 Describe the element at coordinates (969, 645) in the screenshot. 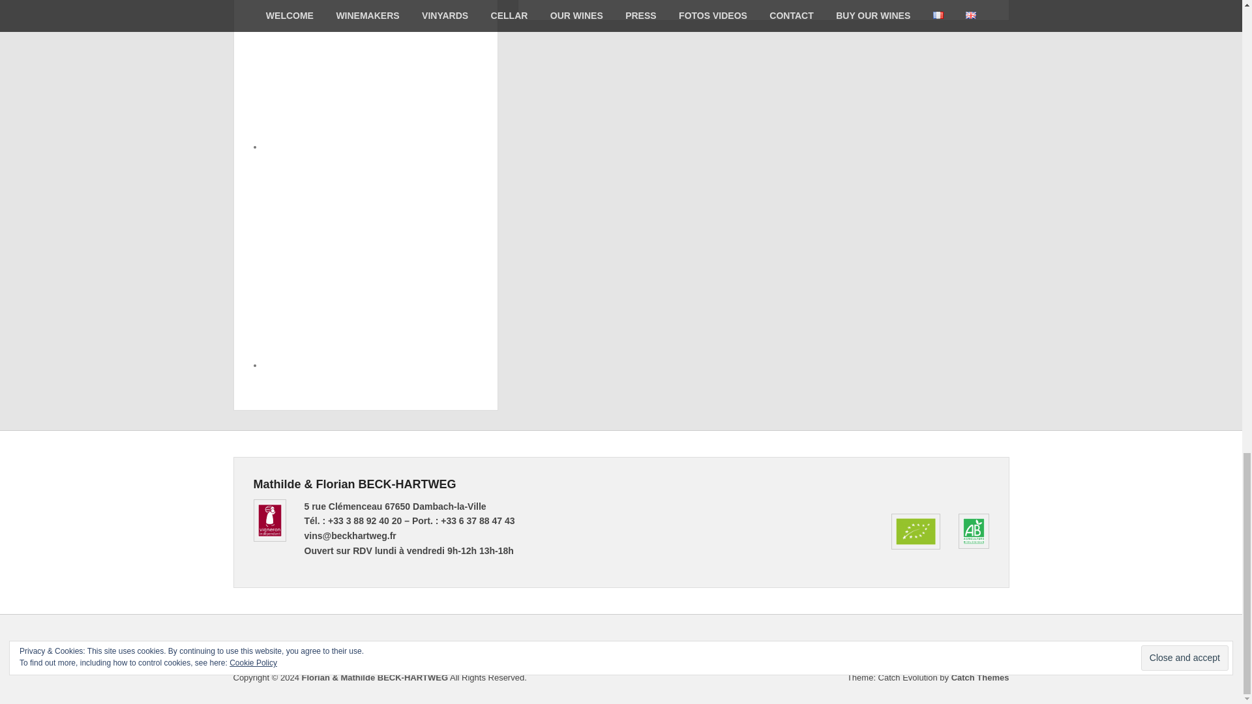

I see `YouTube` at that location.